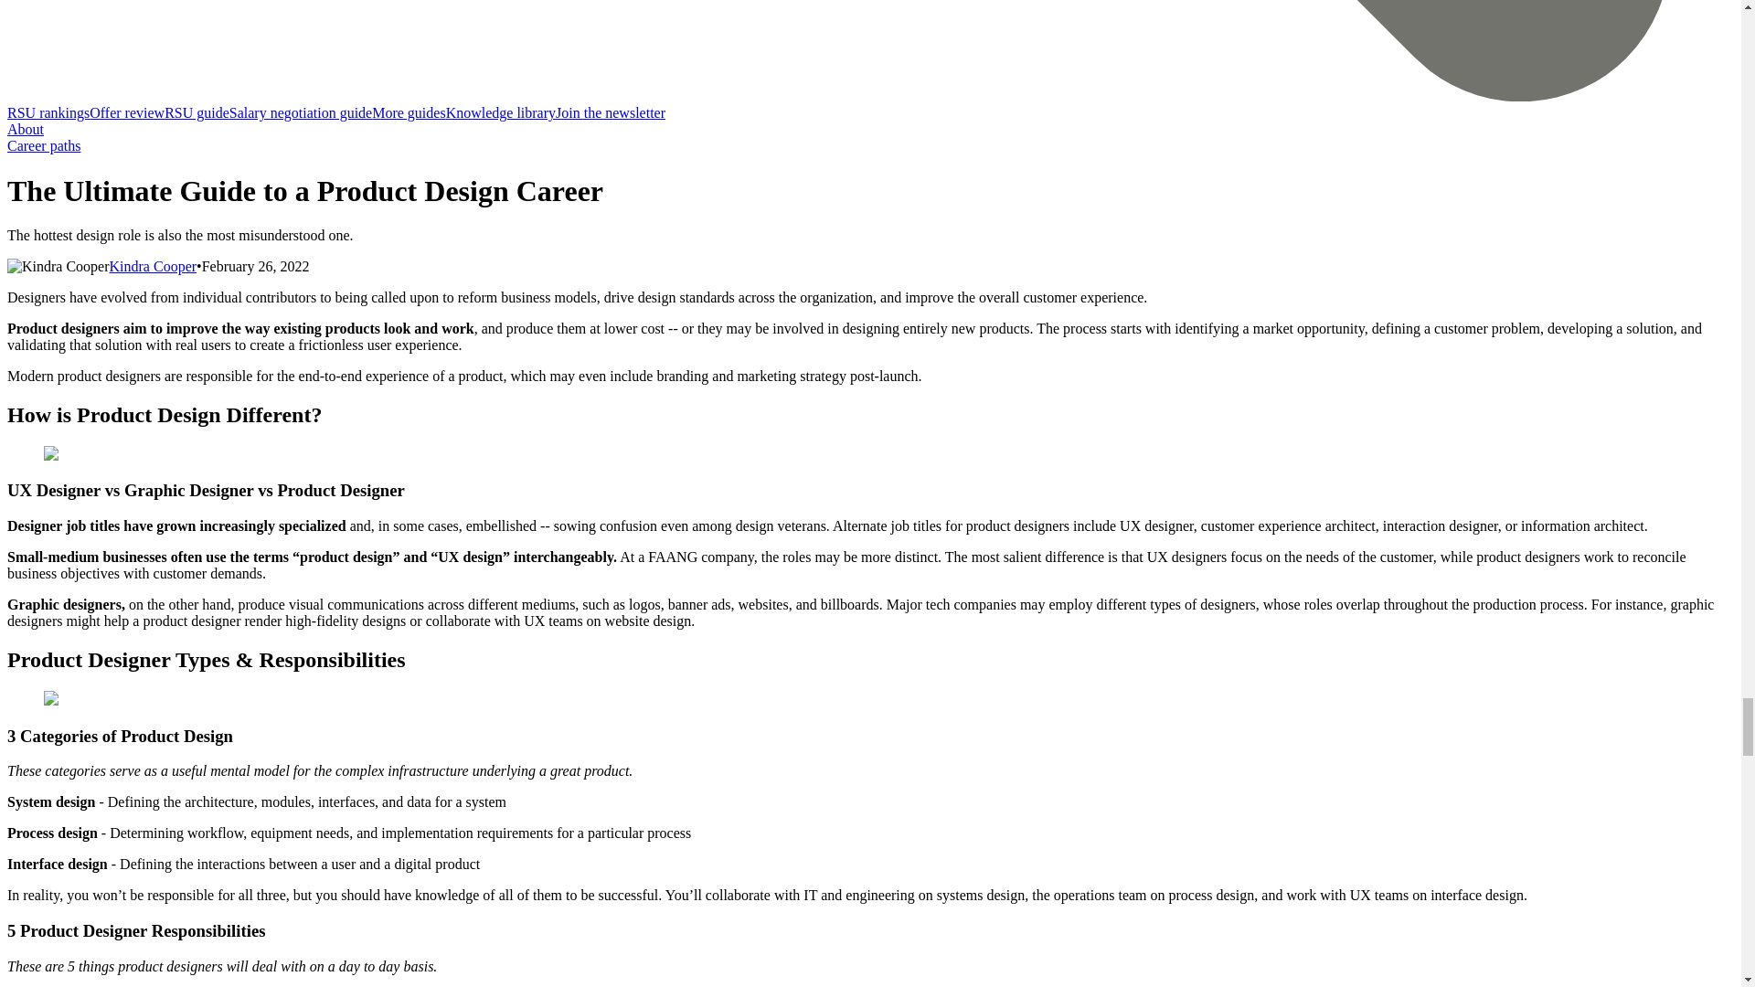 The width and height of the screenshot is (1755, 987). Describe the element at coordinates (197, 111) in the screenshot. I see `RSU guide` at that location.